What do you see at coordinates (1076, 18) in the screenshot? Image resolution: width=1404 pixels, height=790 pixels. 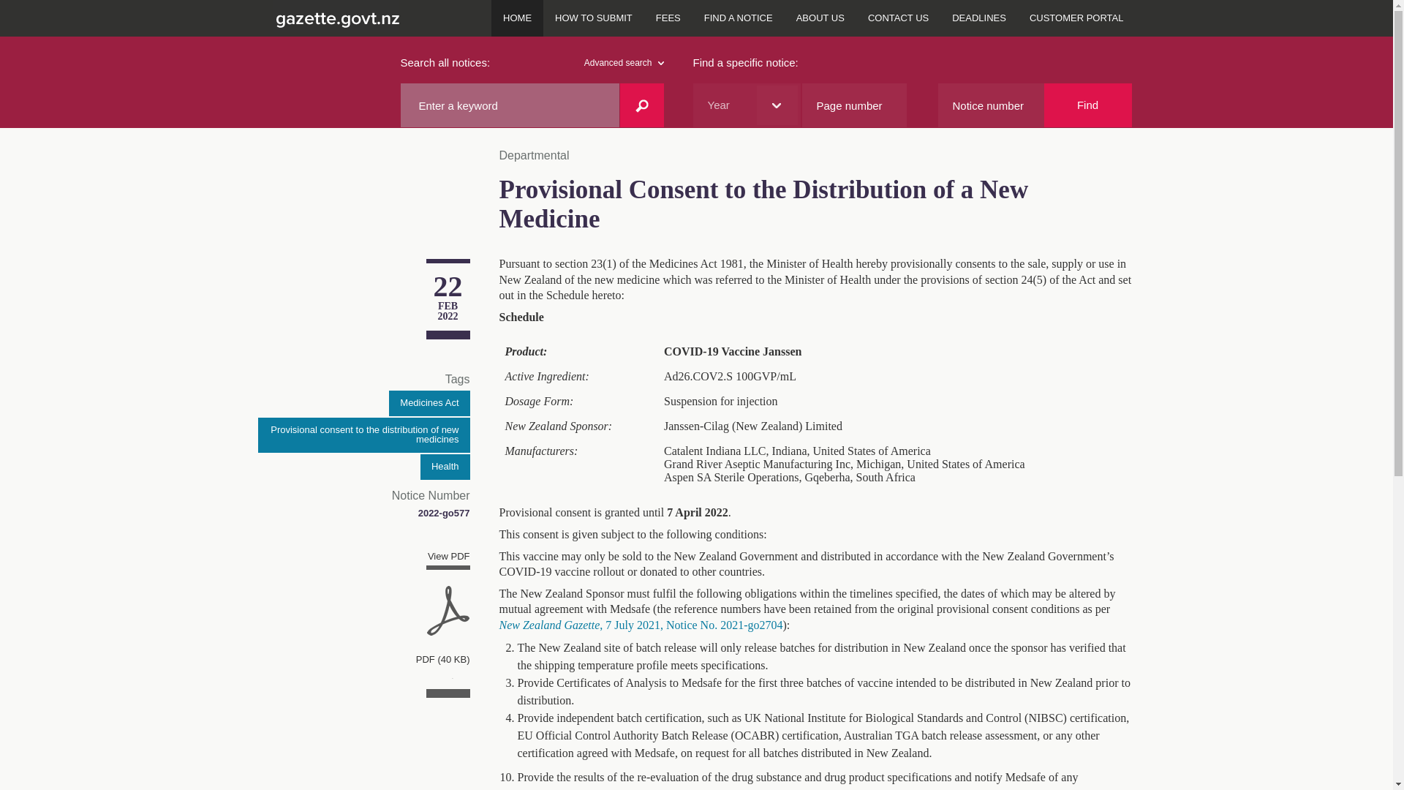 I see `CUSTOMER PORTAL` at bounding box center [1076, 18].